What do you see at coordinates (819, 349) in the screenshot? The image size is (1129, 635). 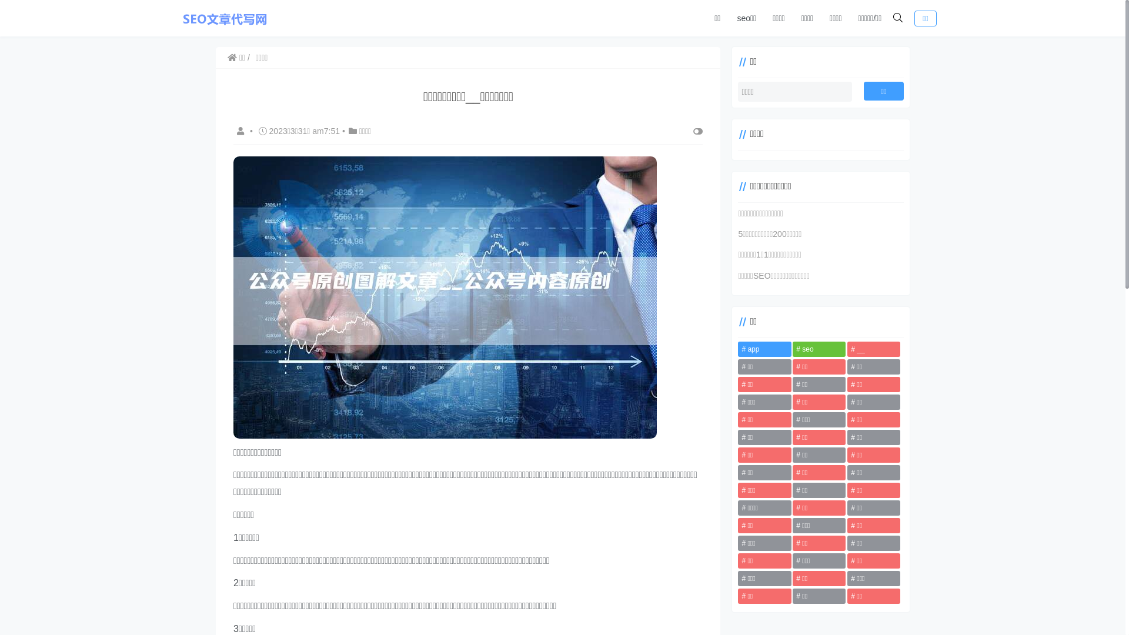 I see `seo` at bounding box center [819, 349].